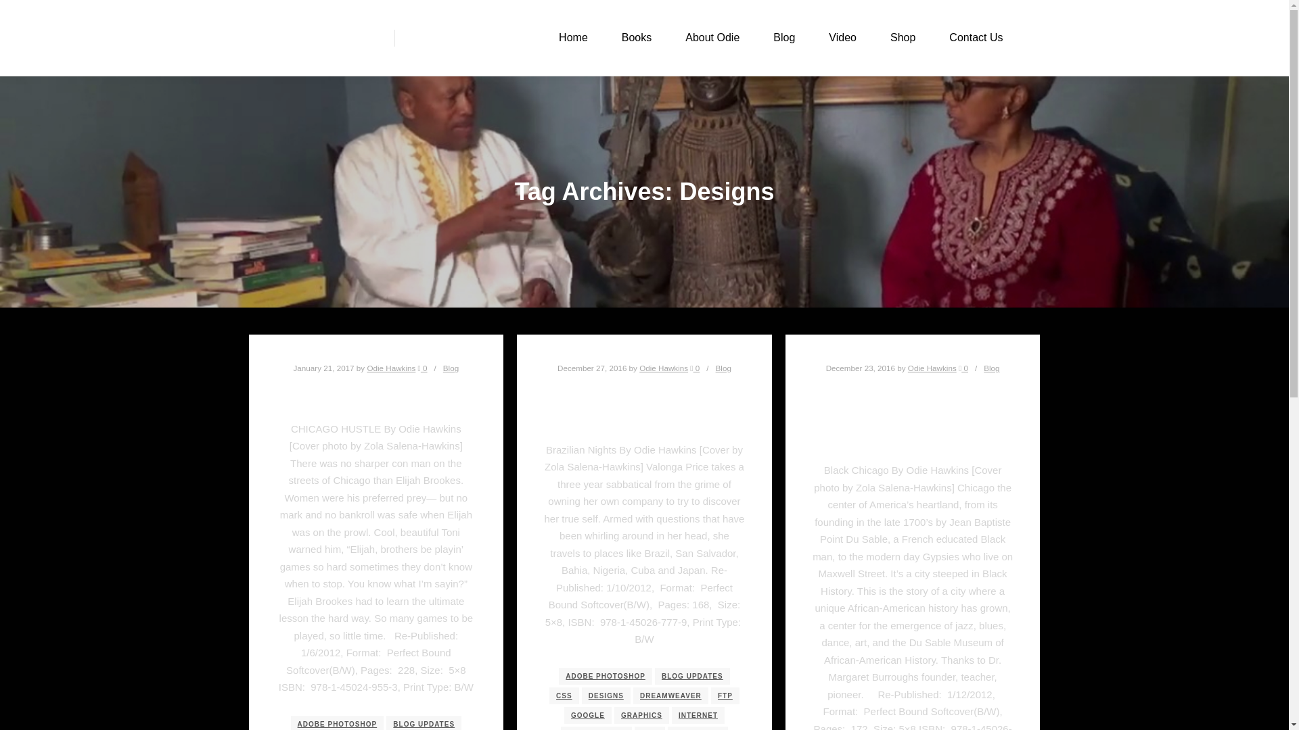  I want to click on 0, so click(694, 368).